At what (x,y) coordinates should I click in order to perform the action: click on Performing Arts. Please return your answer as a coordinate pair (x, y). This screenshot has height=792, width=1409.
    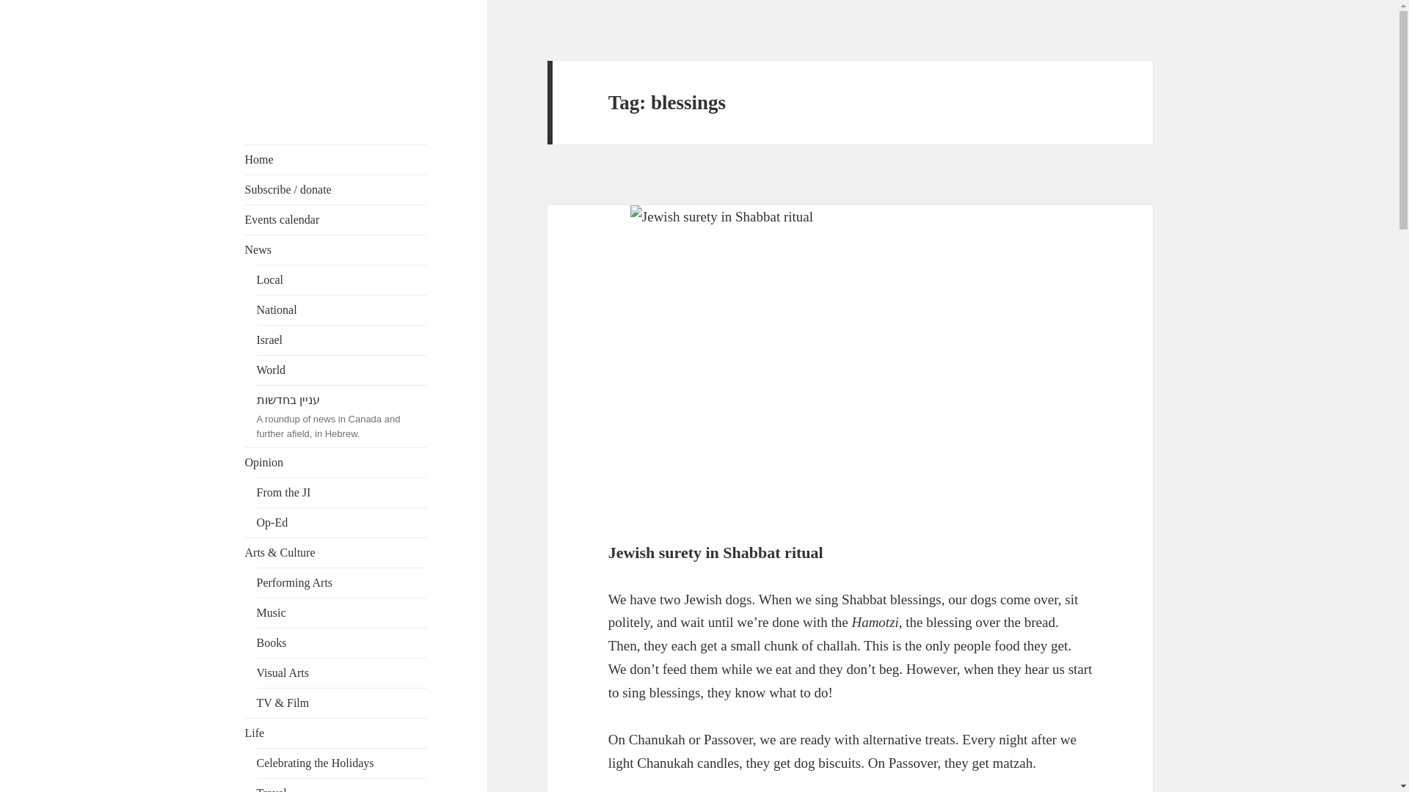
    Looking at the image, I should click on (341, 583).